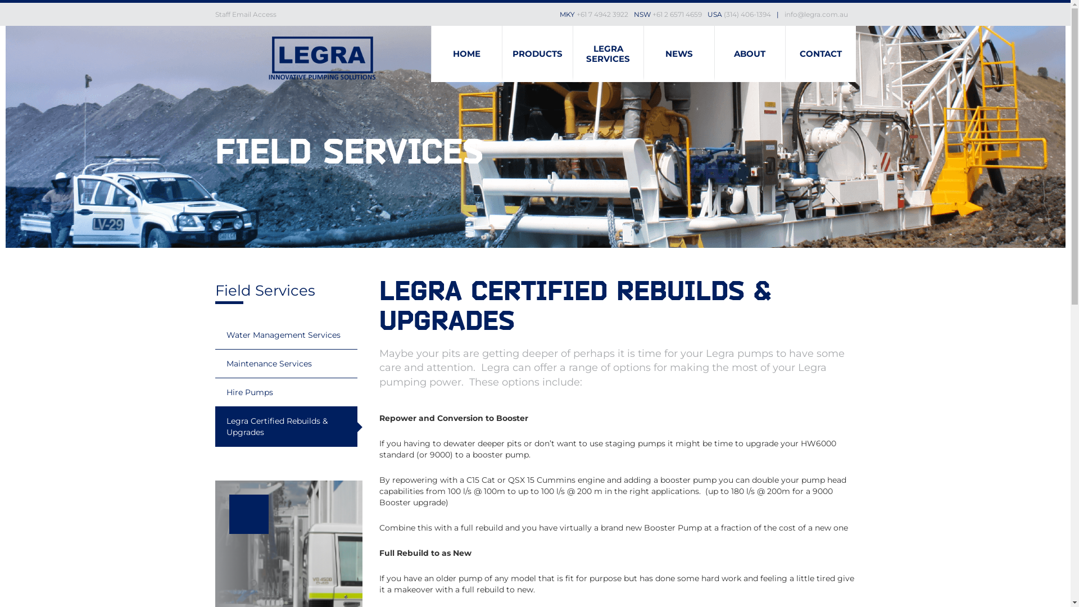 This screenshot has height=607, width=1079. Describe the element at coordinates (289, 427) in the screenshot. I see `Legra Certified Rebuilds & Upgrades` at that location.